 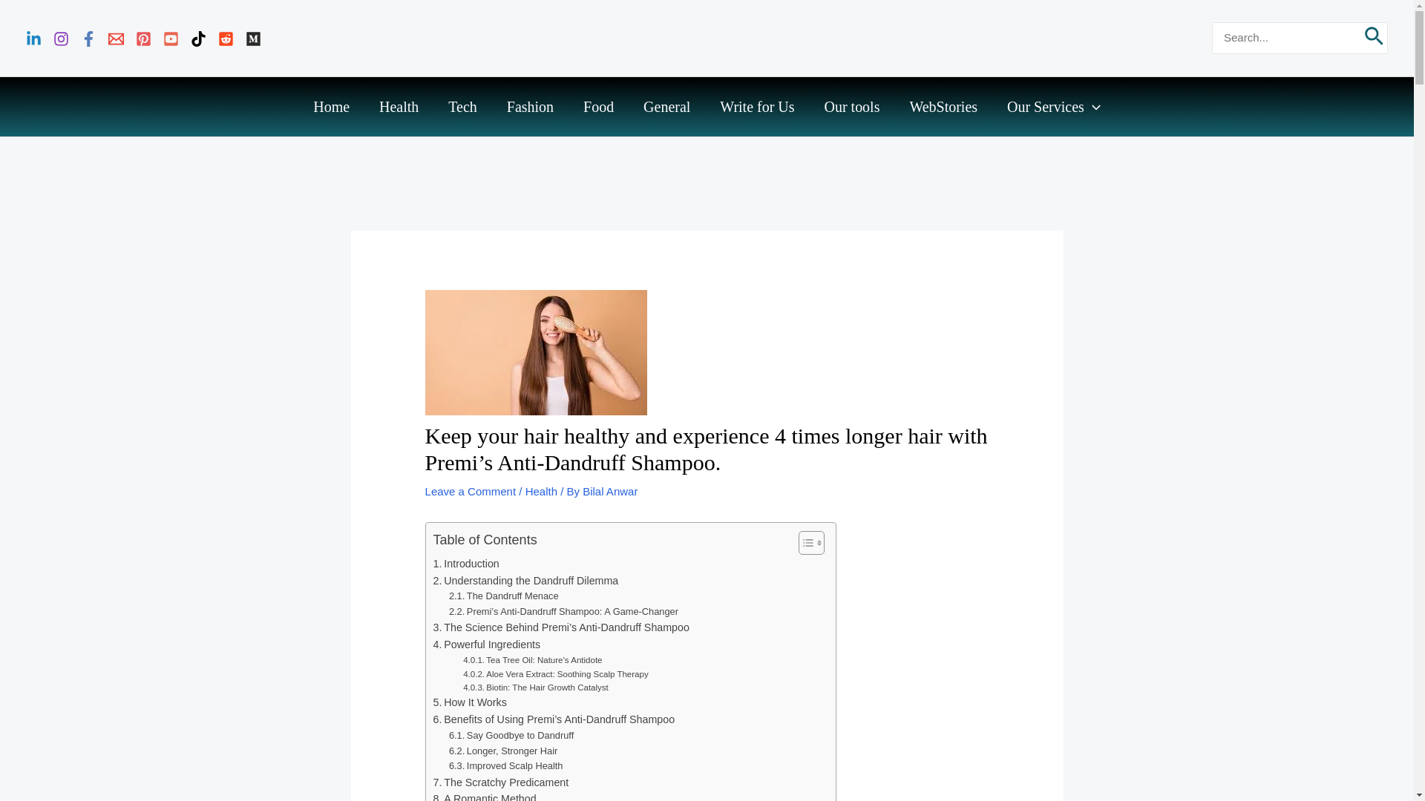 What do you see at coordinates (471, 491) in the screenshot?
I see `Leave a Comment` at bounding box center [471, 491].